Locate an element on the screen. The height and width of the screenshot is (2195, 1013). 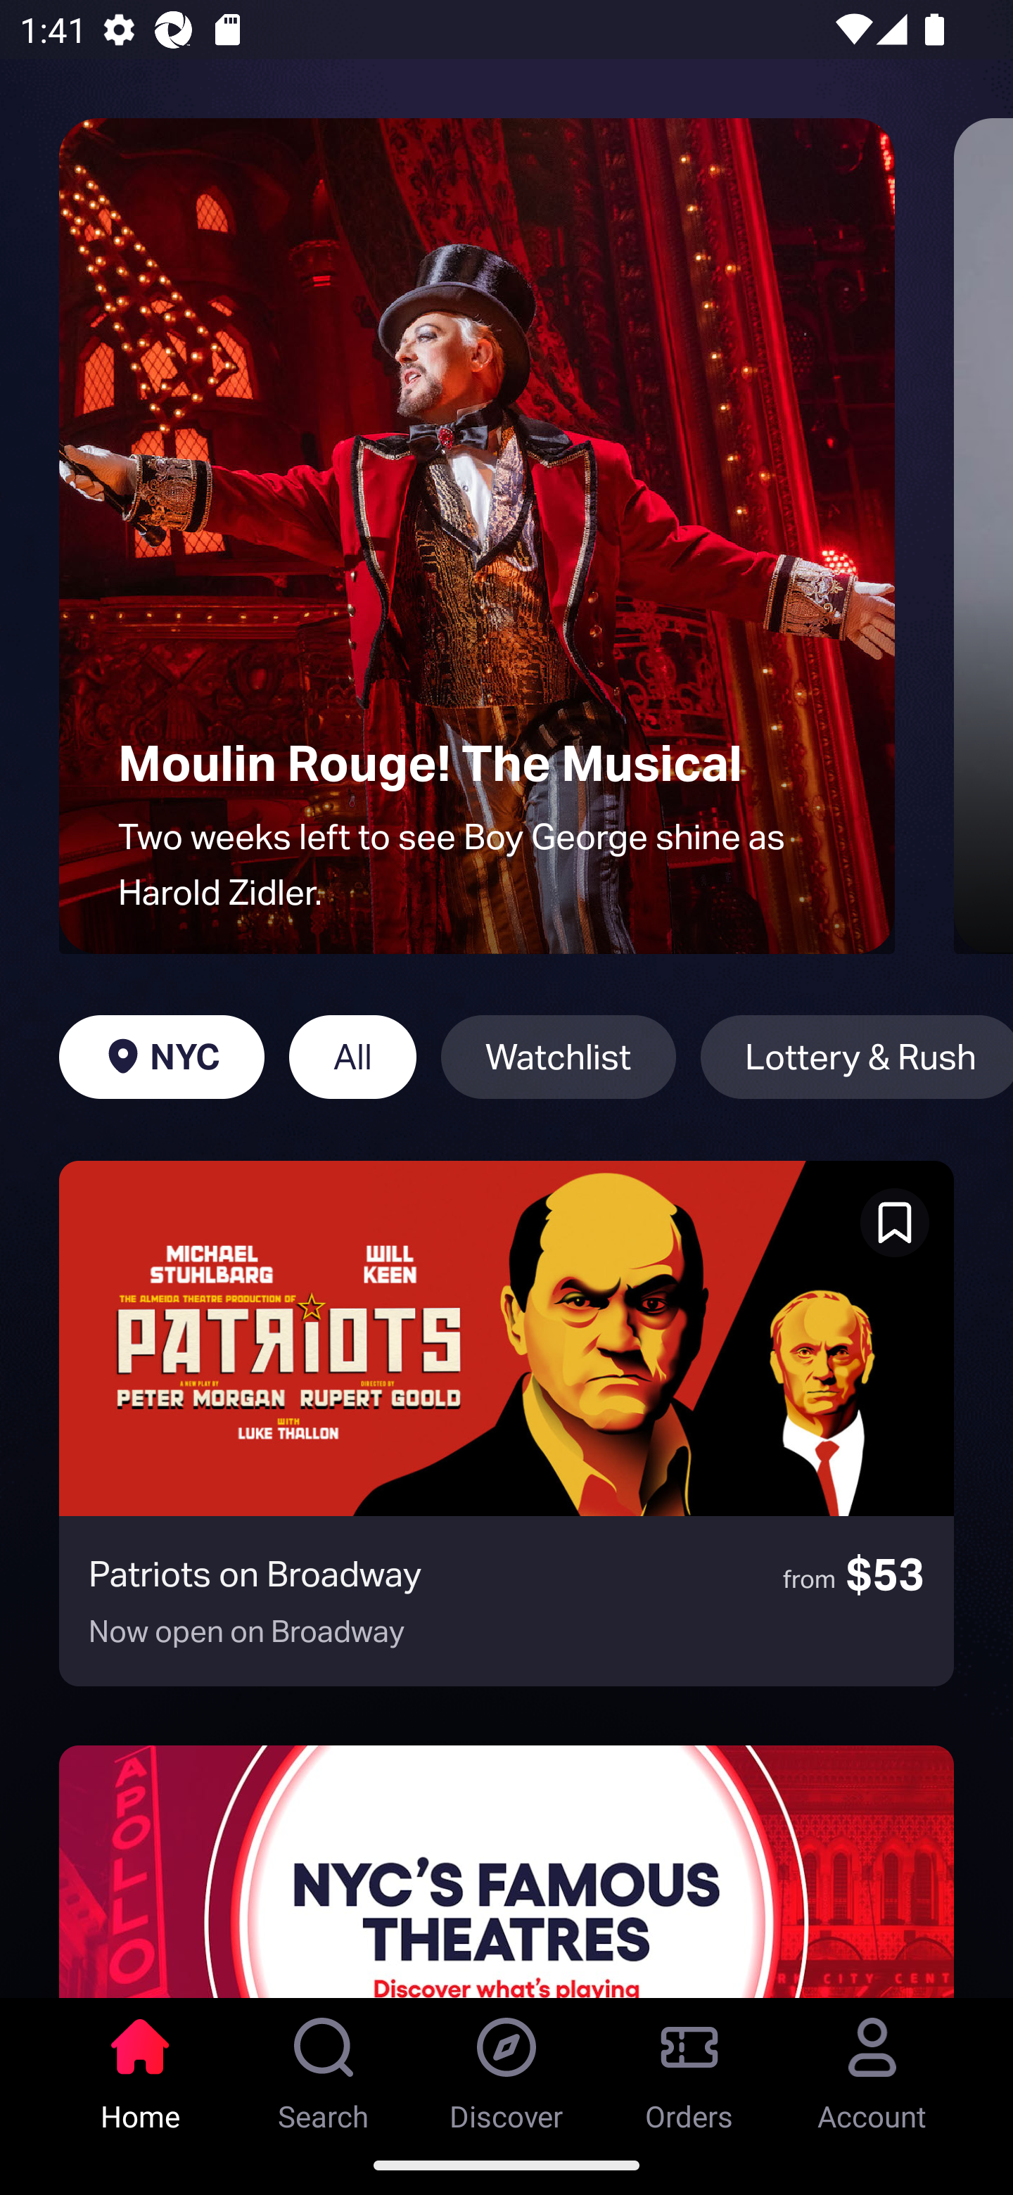
All is located at coordinates (352, 1057).